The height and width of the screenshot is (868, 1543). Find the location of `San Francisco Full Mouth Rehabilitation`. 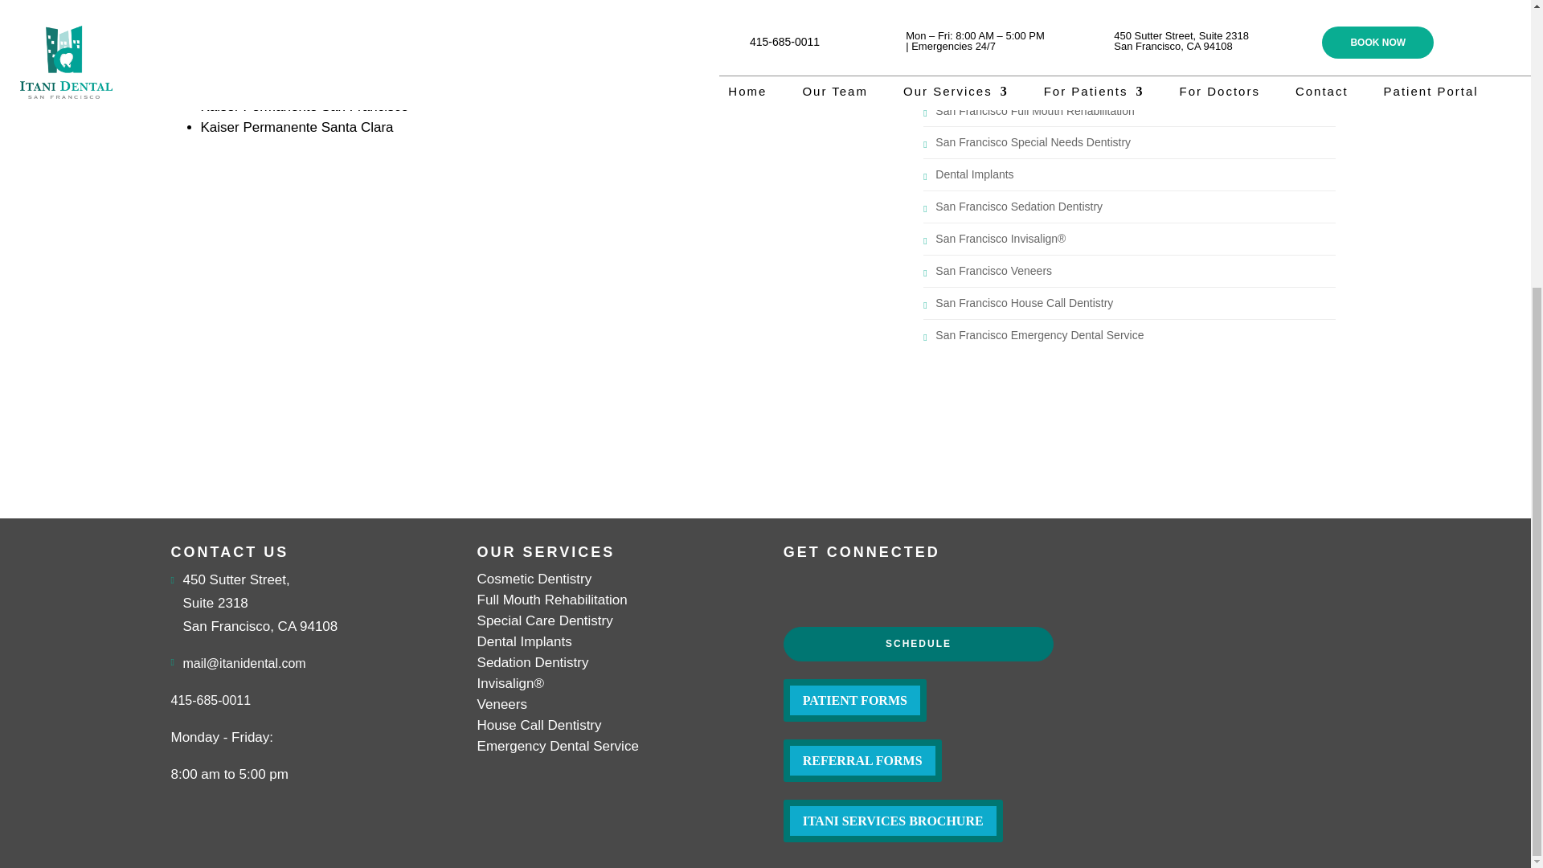

San Francisco Full Mouth Rehabilitation is located at coordinates (1034, 110).